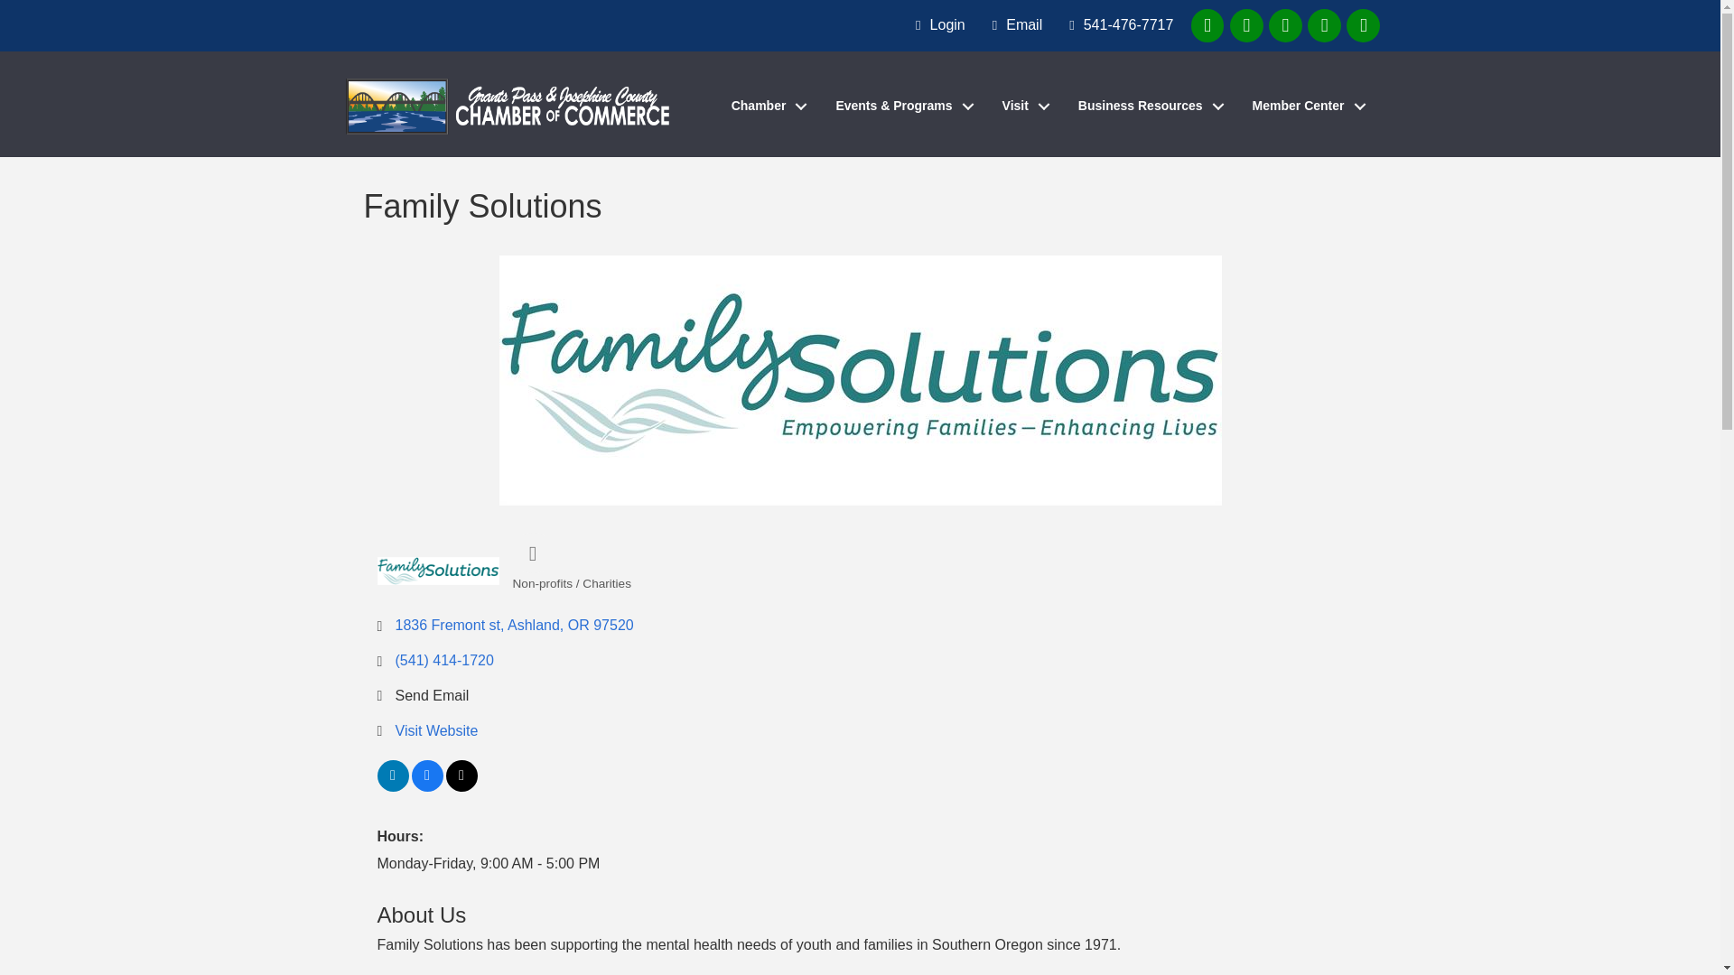 The image size is (1734, 975). What do you see at coordinates (1013, 25) in the screenshot?
I see `Email` at bounding box center [1013, 25].